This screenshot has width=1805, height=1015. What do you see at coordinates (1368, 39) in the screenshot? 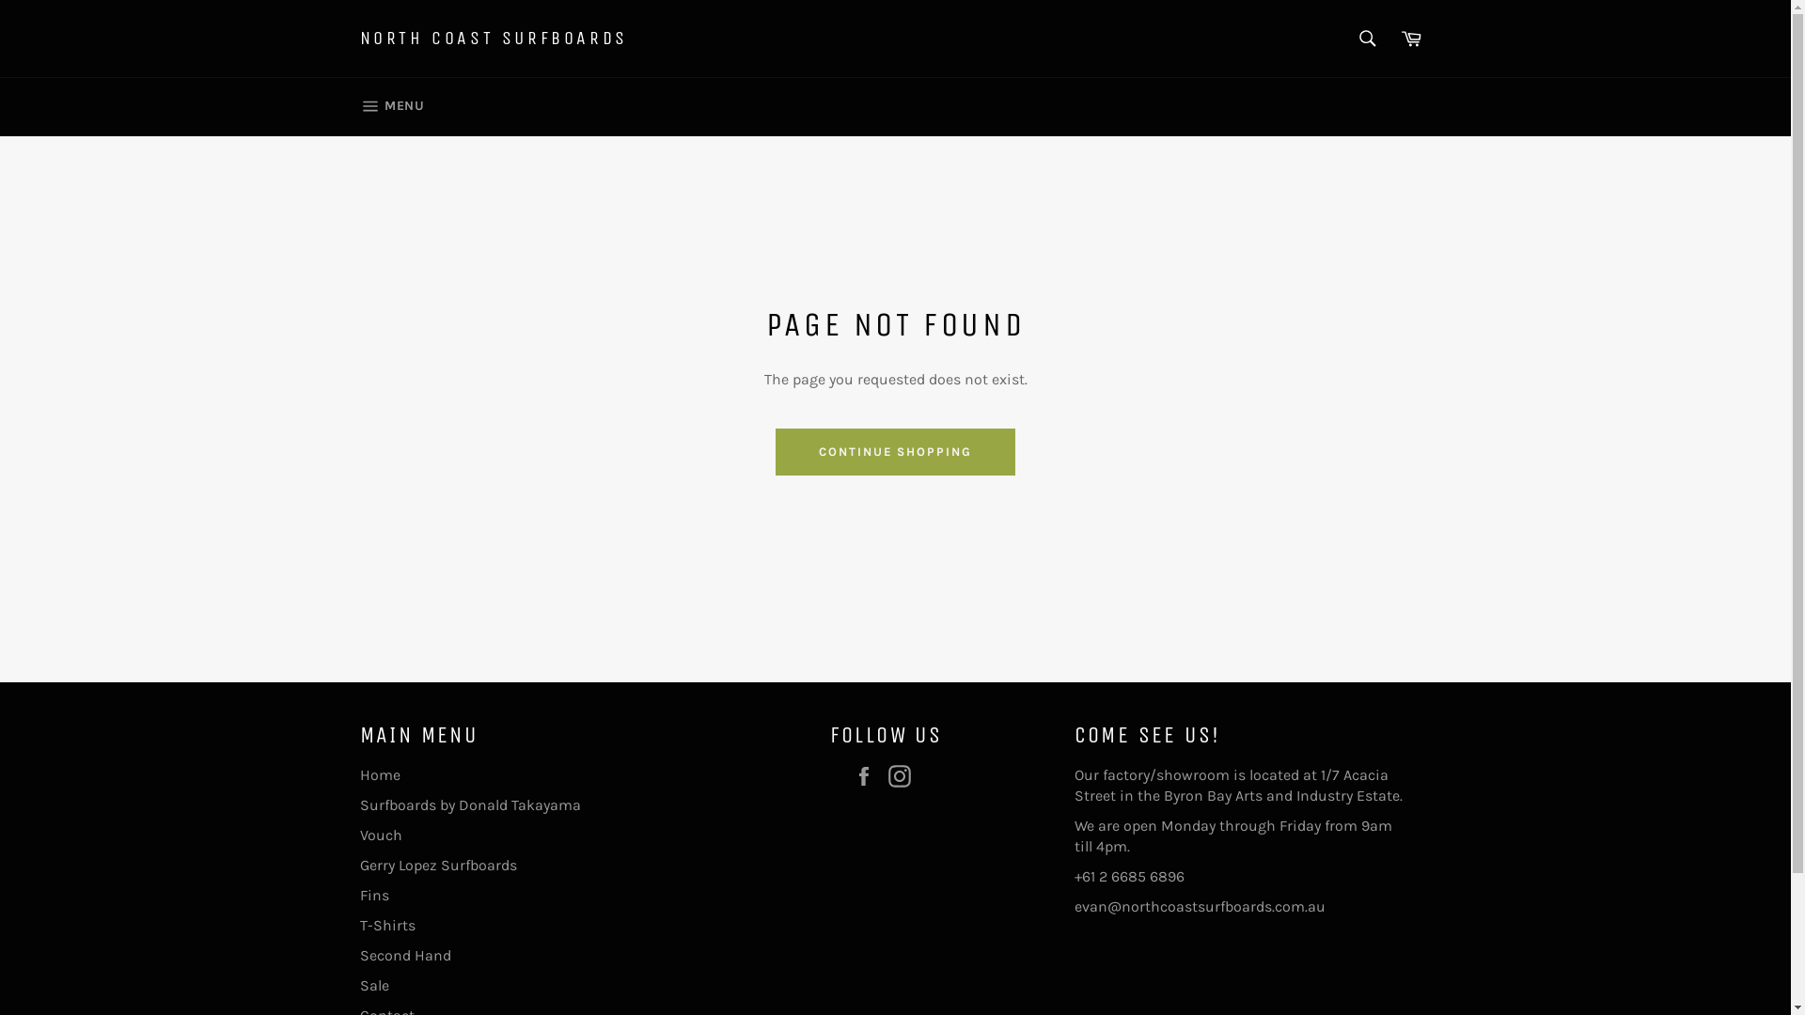
I see `Search` at bounding box center [1368, 39].